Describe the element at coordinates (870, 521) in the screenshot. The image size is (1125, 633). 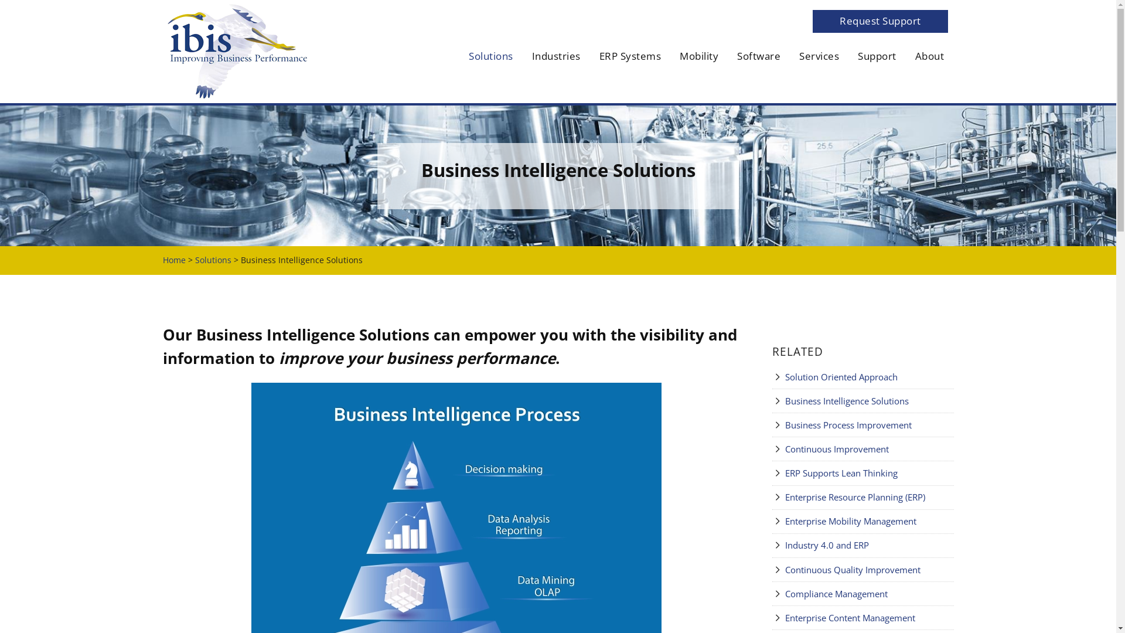
I see `Enterprise Mobility Management` at that location.